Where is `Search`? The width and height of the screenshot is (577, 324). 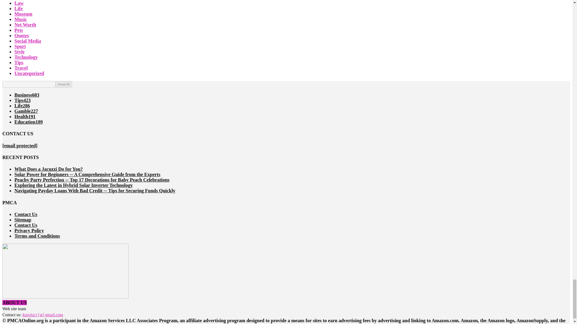 Search is located at coordinates (64, 84).